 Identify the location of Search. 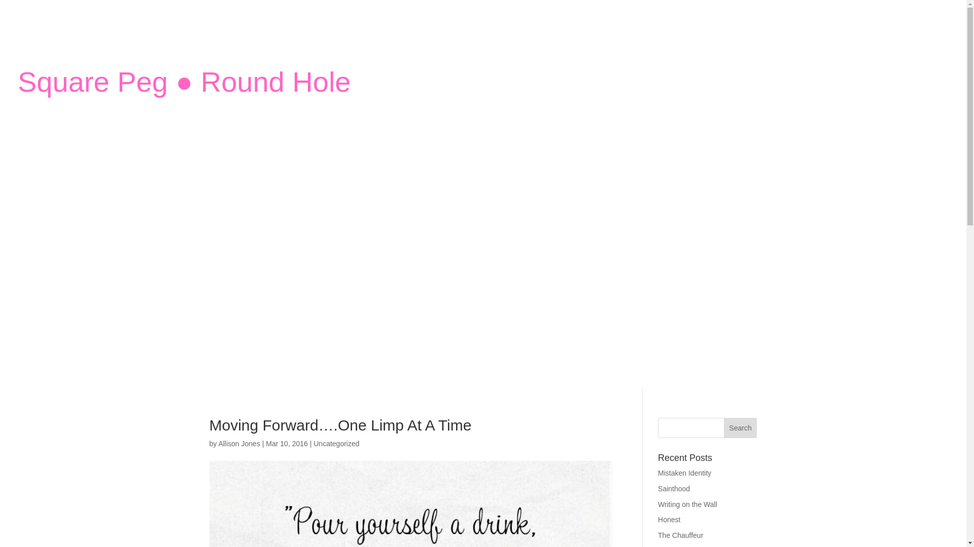
(741, 428).